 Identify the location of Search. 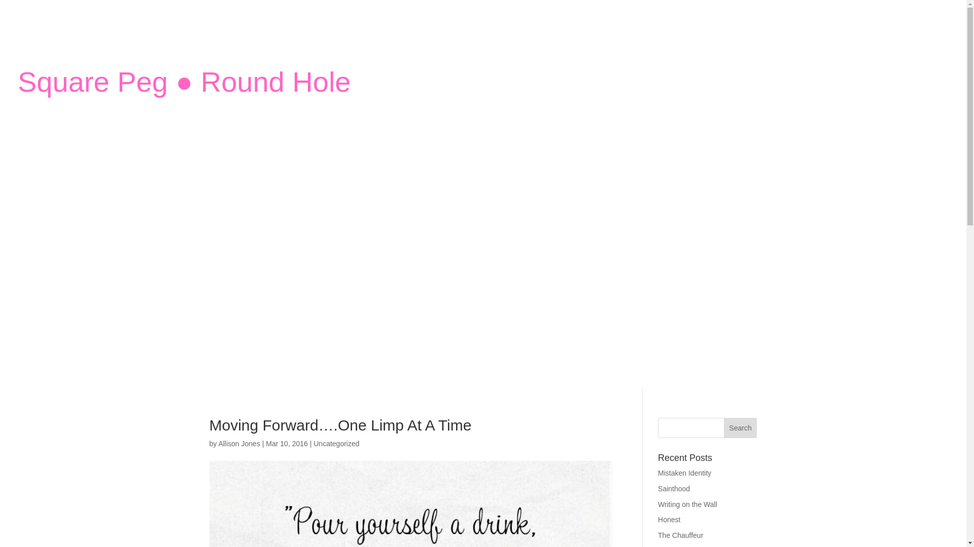
(741, 428).